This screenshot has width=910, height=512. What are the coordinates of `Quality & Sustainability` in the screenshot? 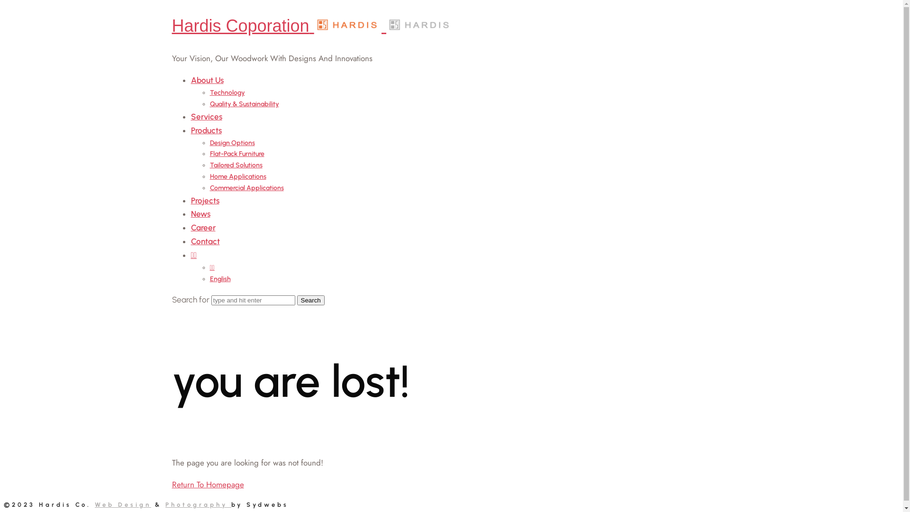 It's located at (244, 104).